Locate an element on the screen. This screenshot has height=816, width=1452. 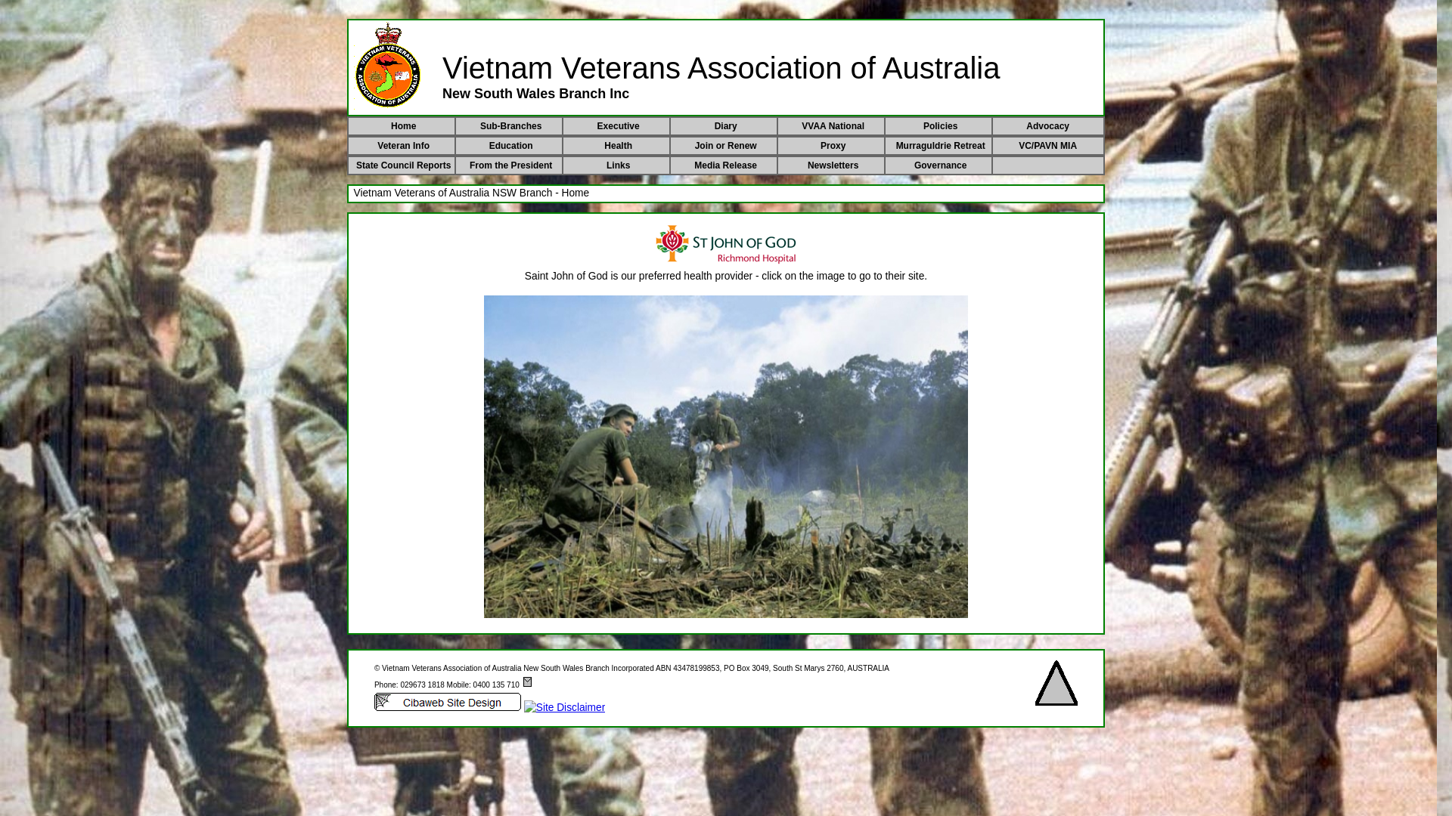
website designed and maintained by cibaweb is located at coordinates (448, 702).